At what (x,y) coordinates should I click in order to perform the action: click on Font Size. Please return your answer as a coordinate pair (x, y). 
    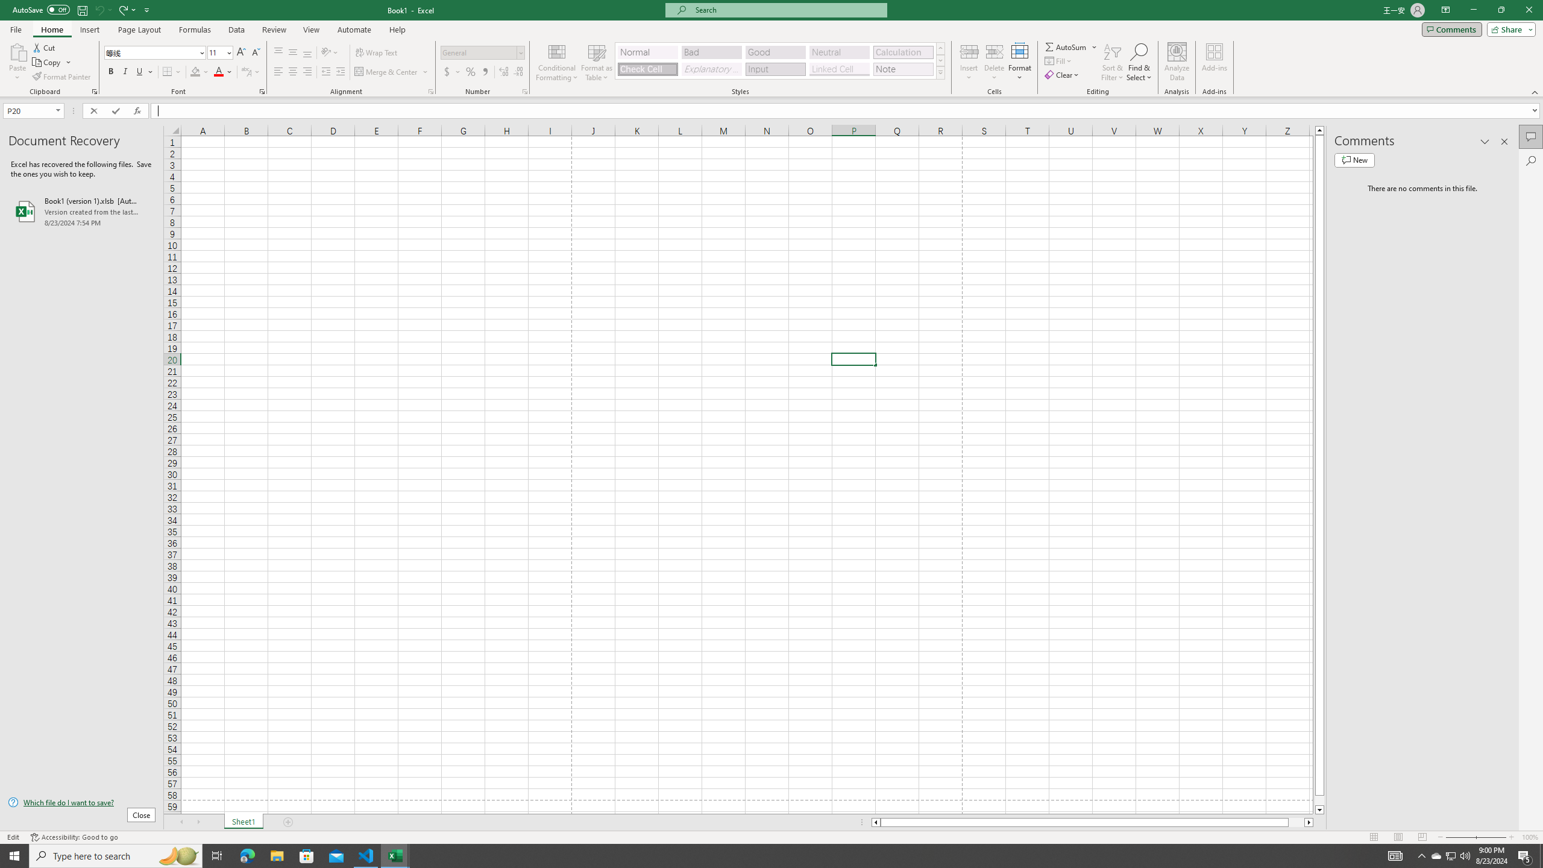
    Looking at the image, I should click on (216, 52).